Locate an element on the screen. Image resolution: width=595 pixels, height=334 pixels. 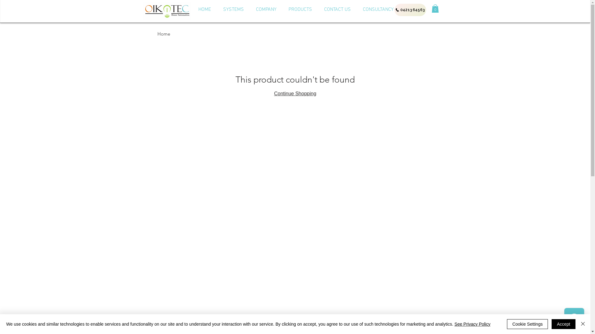
Home is located at coordinates (164, 34).